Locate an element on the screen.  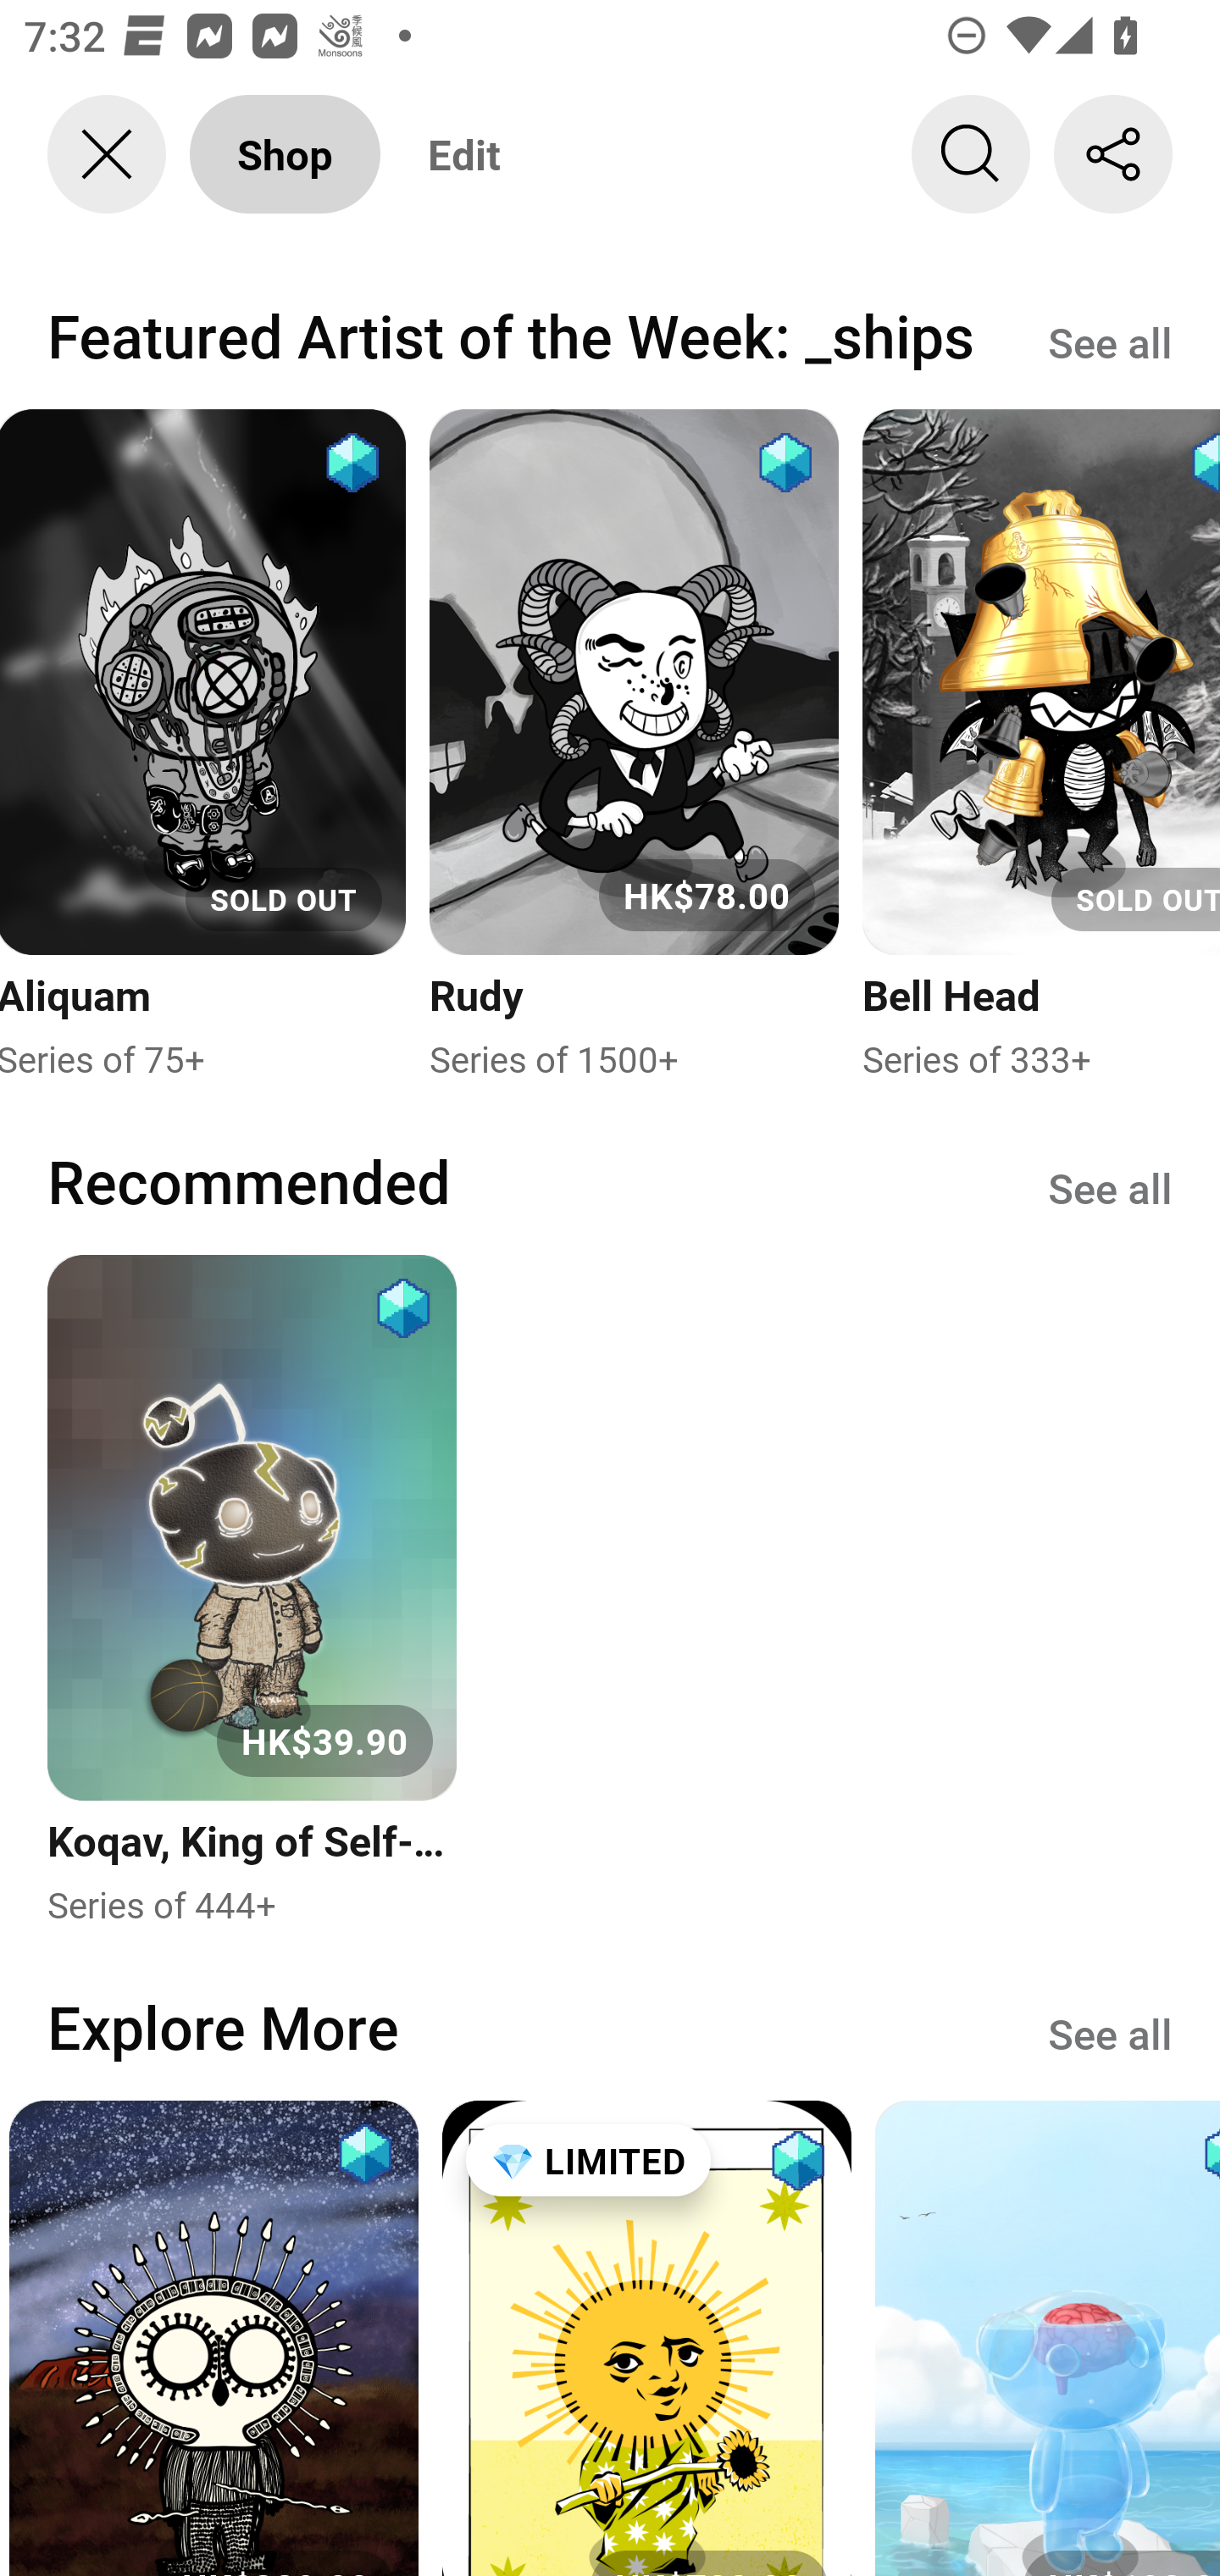
See all is located at coordinates (1110, 2030).